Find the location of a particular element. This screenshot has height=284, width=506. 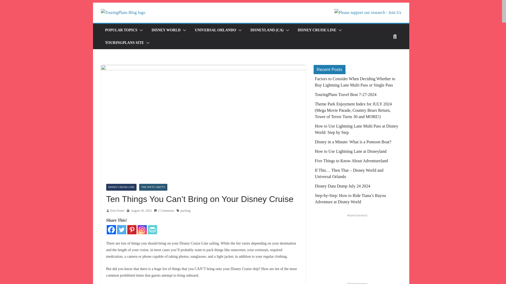

Twitter is located at coordinates (121, 230).